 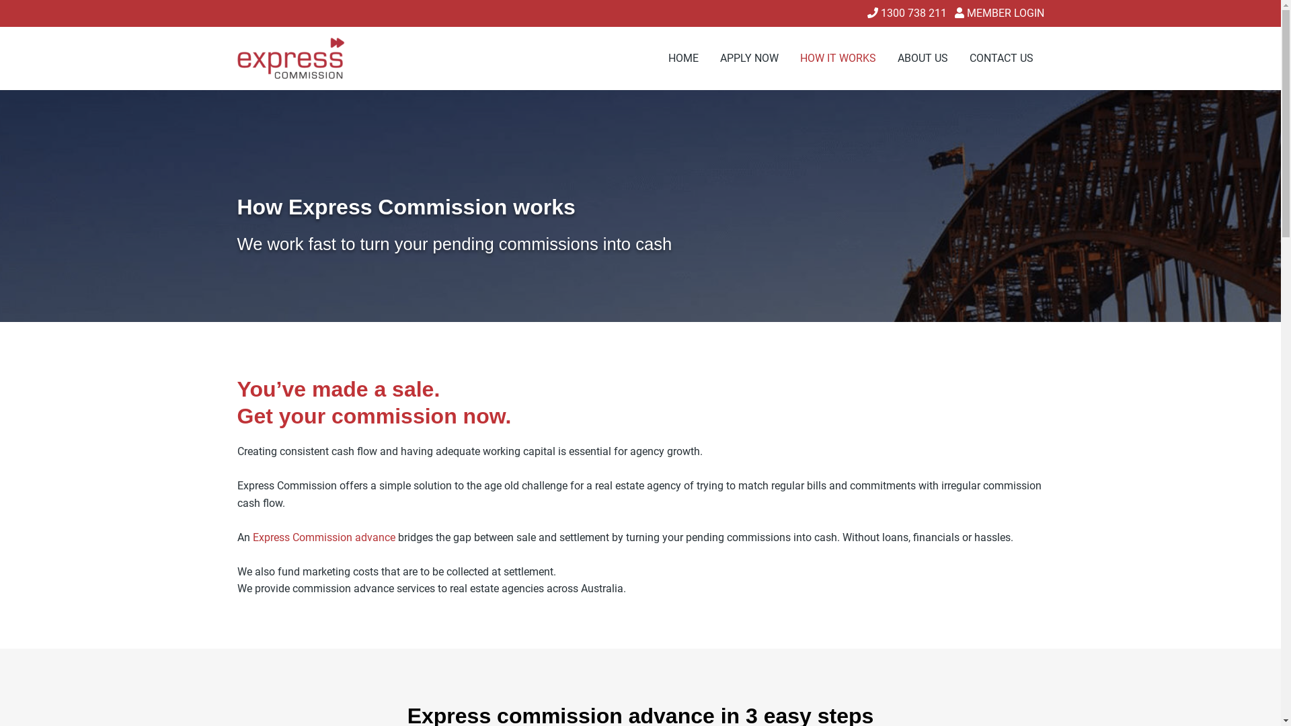 What do you see at coordinates (999, 13) in the screenshot?
I see `MEMBER LOGIN` at bounding box center [999, 13].